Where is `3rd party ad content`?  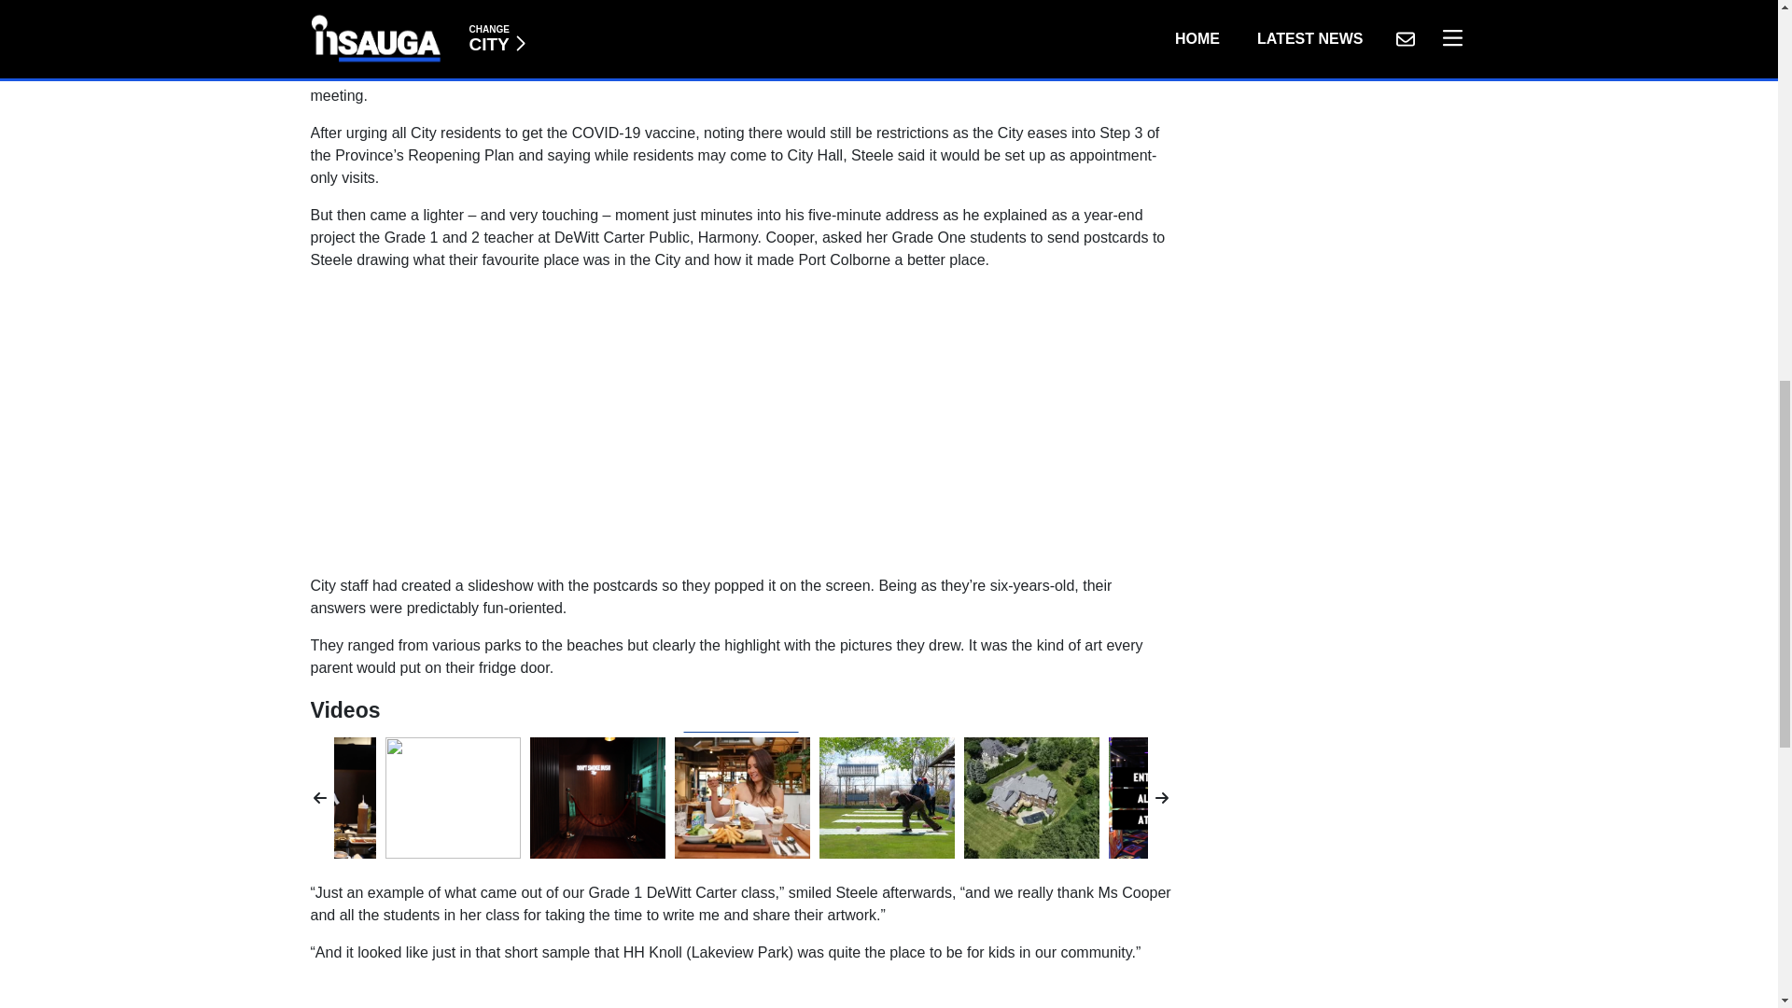 3rd party ad content is located at coordinates (741, 22).